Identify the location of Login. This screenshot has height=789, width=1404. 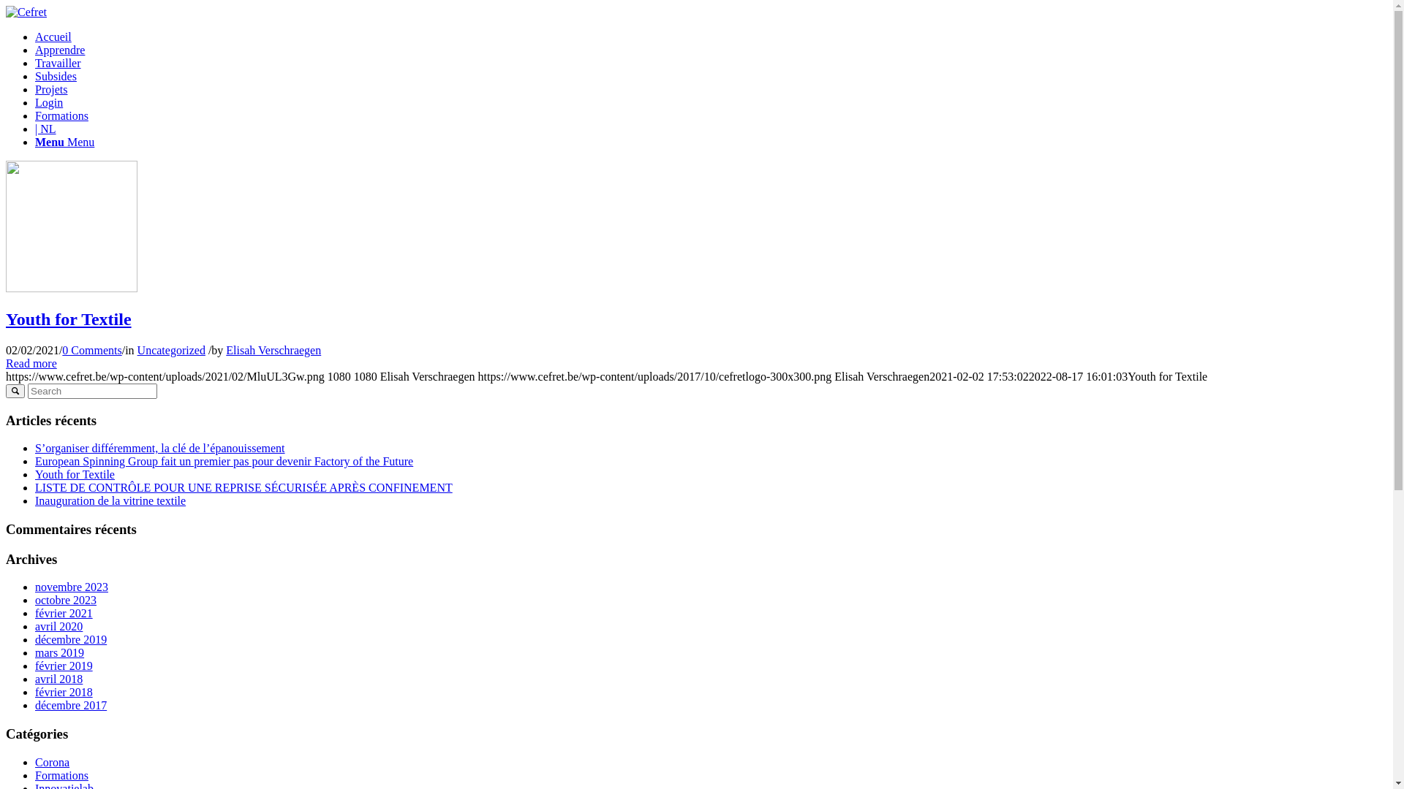
(49, 102).